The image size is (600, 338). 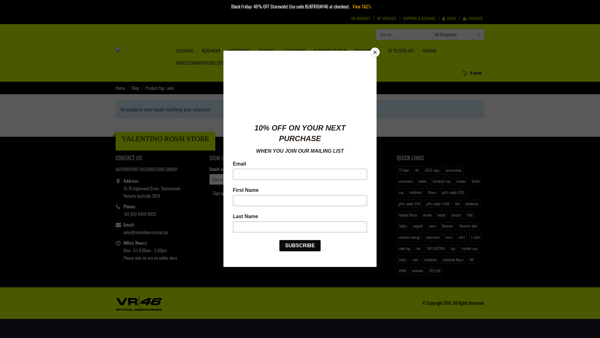 I want to click on YELLOW, so click(x=435, y=271).